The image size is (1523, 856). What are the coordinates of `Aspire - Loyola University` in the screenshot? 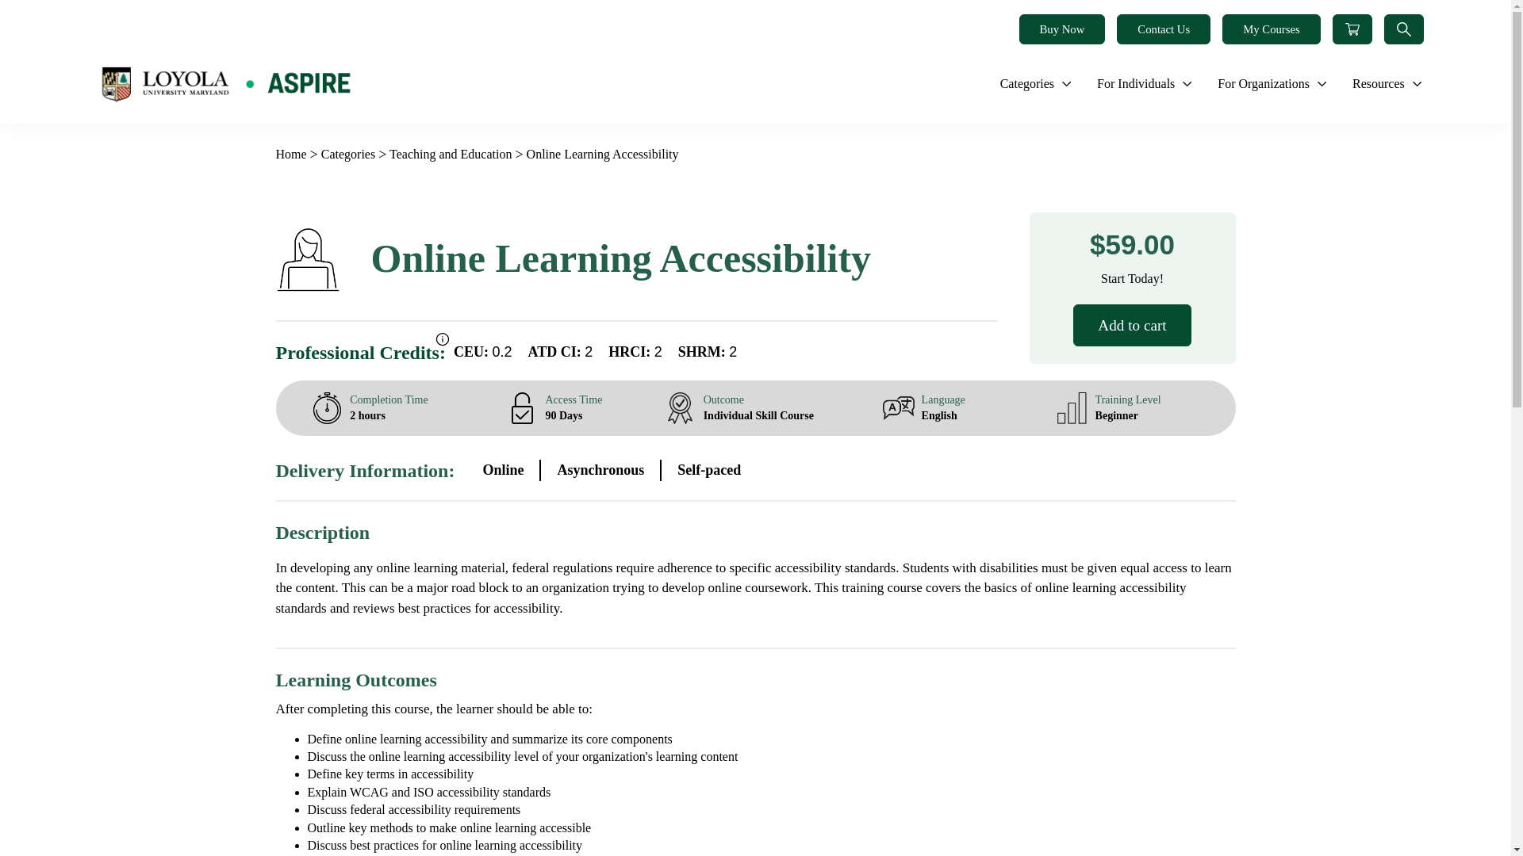 It's located at (225, 84).